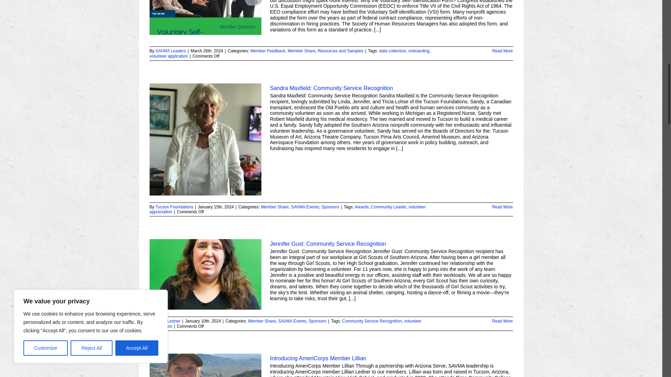  What do you see at coordinates (174, 207) in the screenshot?
I see `Posts by Tucson Foundations` at bounding box center [174, 207].